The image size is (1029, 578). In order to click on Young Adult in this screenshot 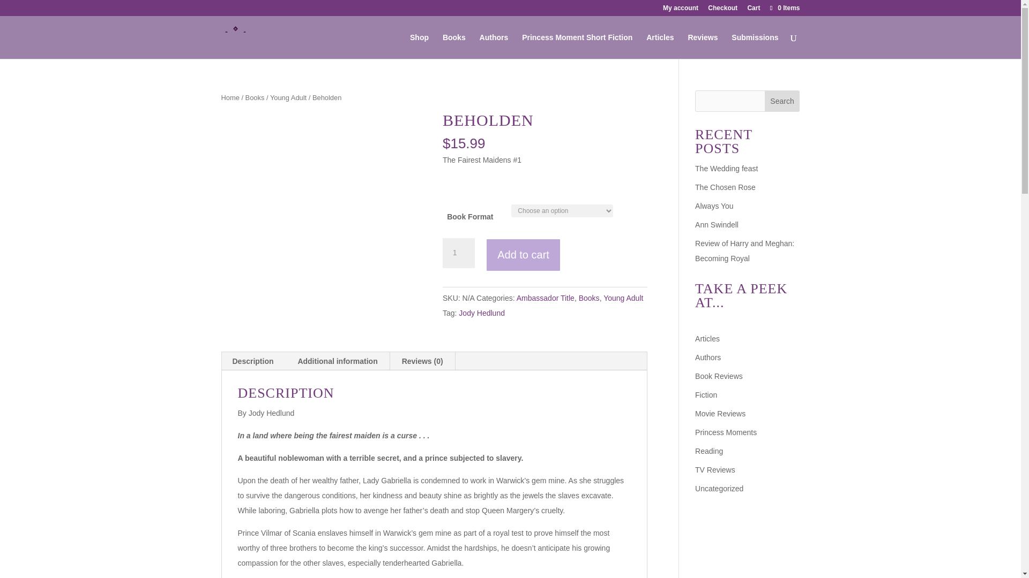, I will do `click(623, 298)`.